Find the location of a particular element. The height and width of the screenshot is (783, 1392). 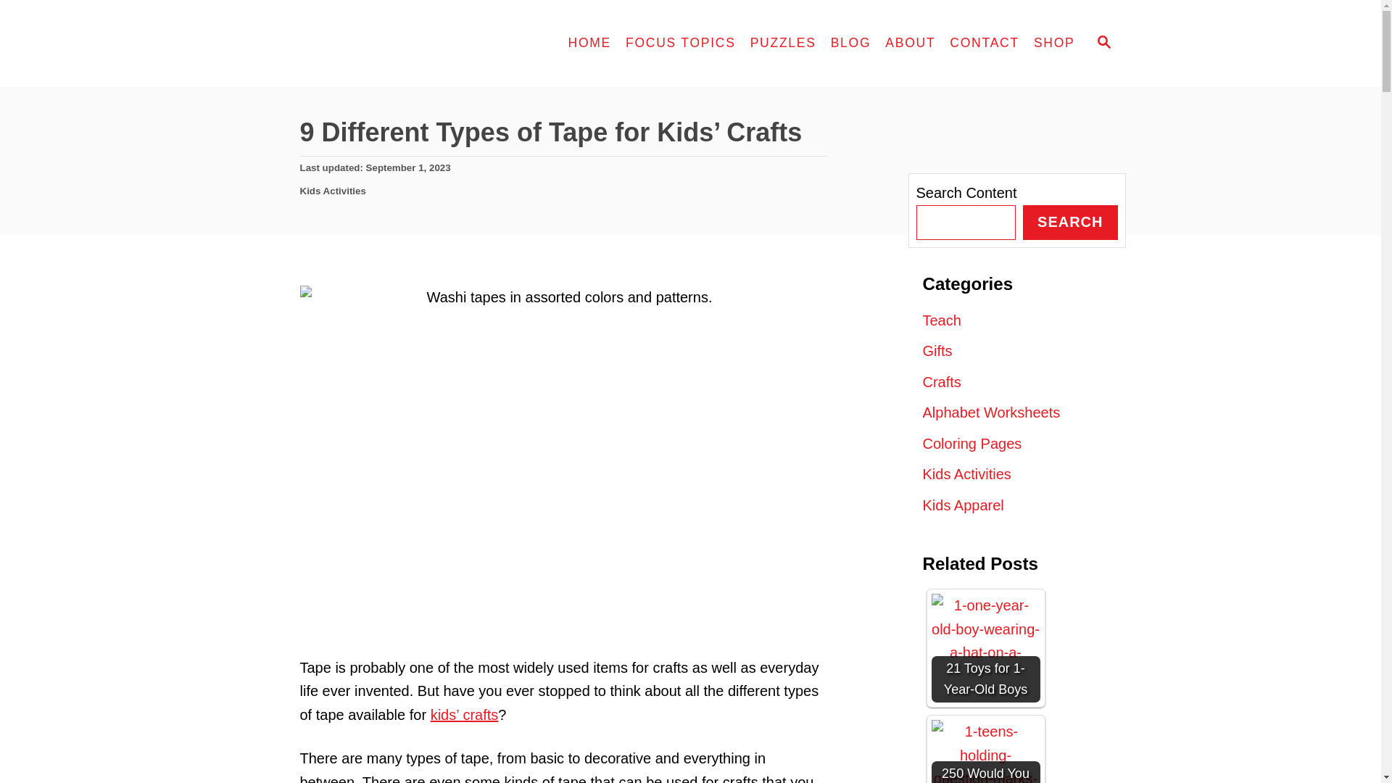

VerbNow is located at coordinates (386, 43).